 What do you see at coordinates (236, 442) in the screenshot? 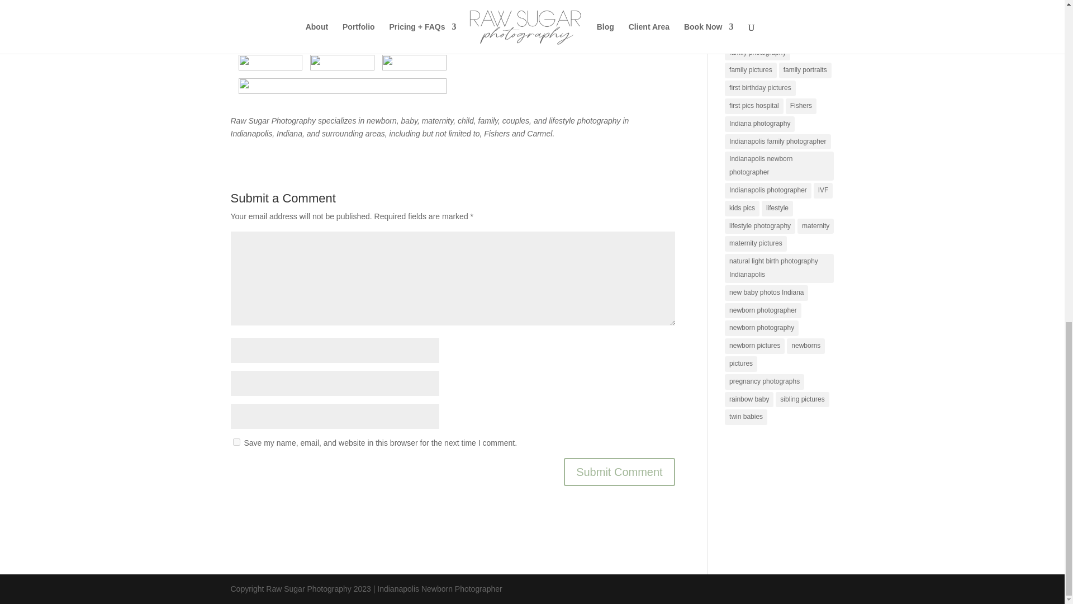
I see `yes` at bounding box center [236, 442].